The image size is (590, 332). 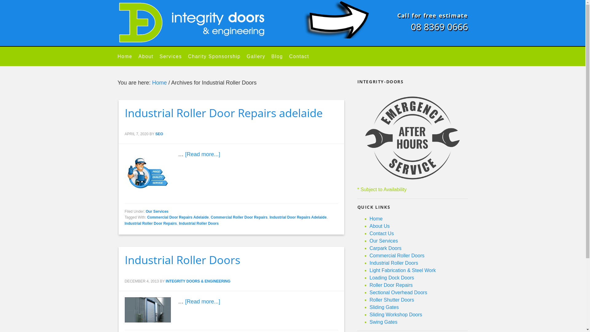 I want to click on About Us, so click(x=380, y=226).